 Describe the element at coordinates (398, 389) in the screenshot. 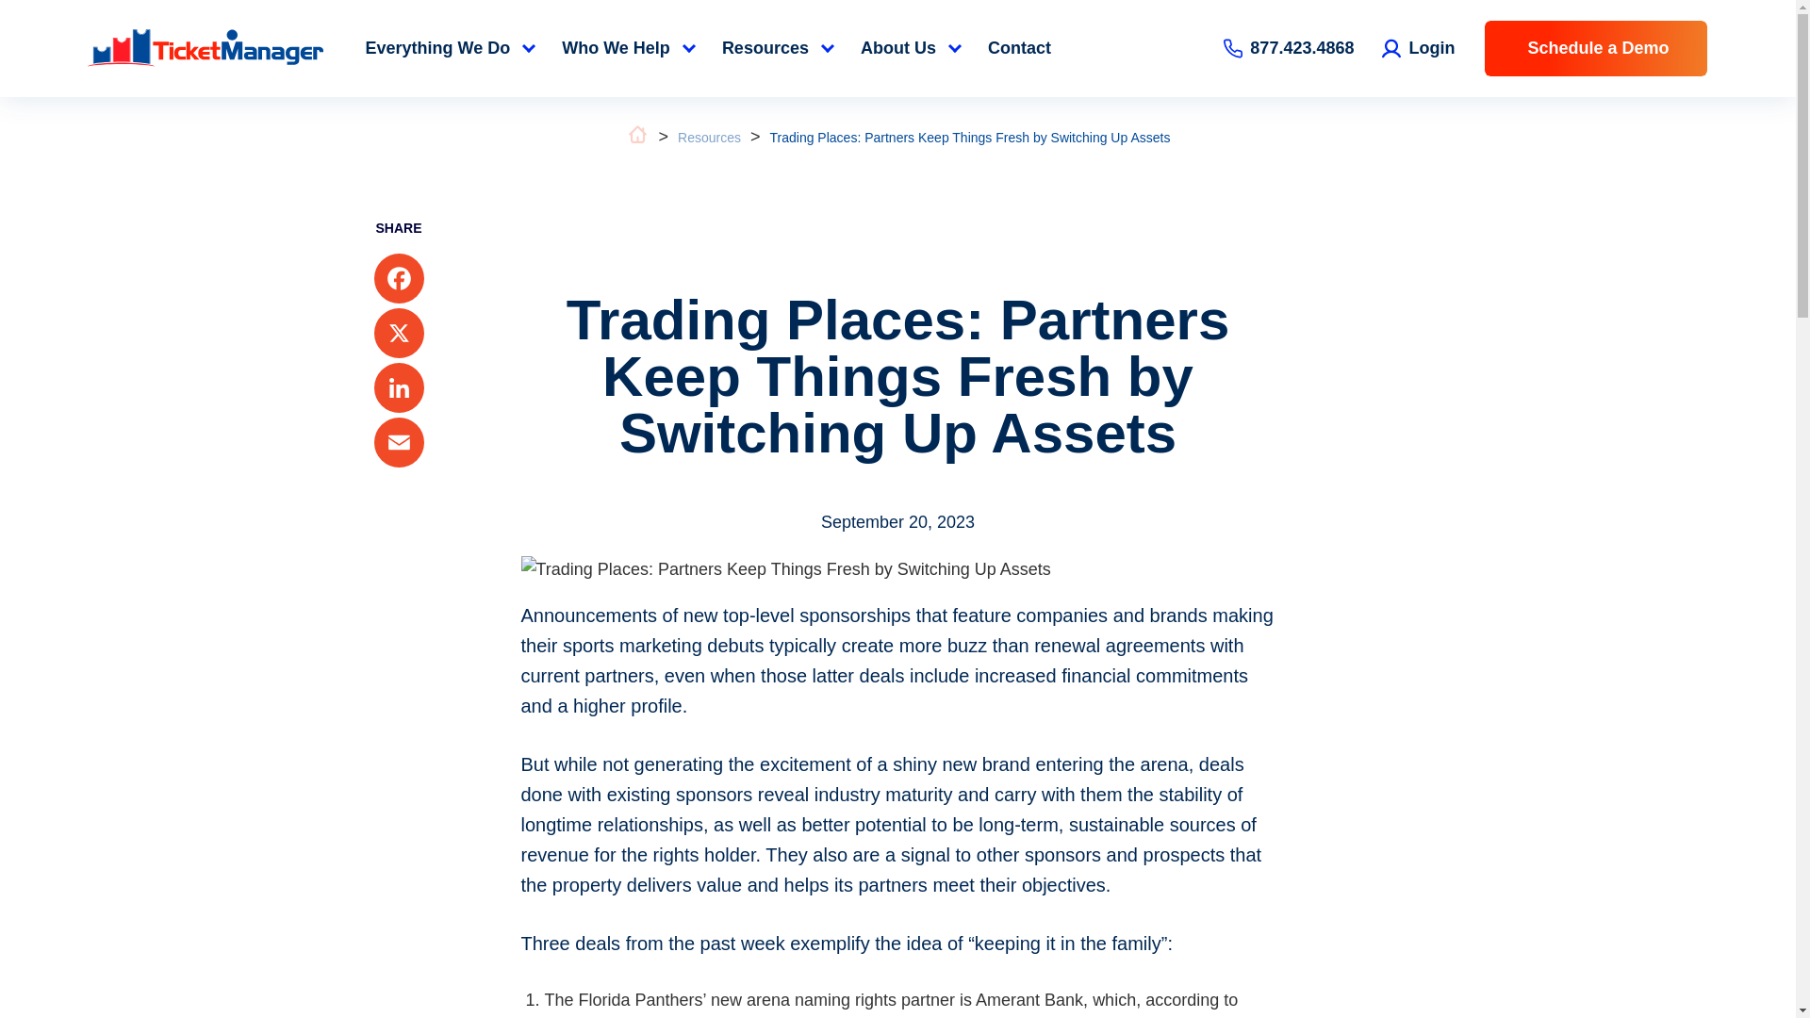

I see `LINKEDIN` at that location.